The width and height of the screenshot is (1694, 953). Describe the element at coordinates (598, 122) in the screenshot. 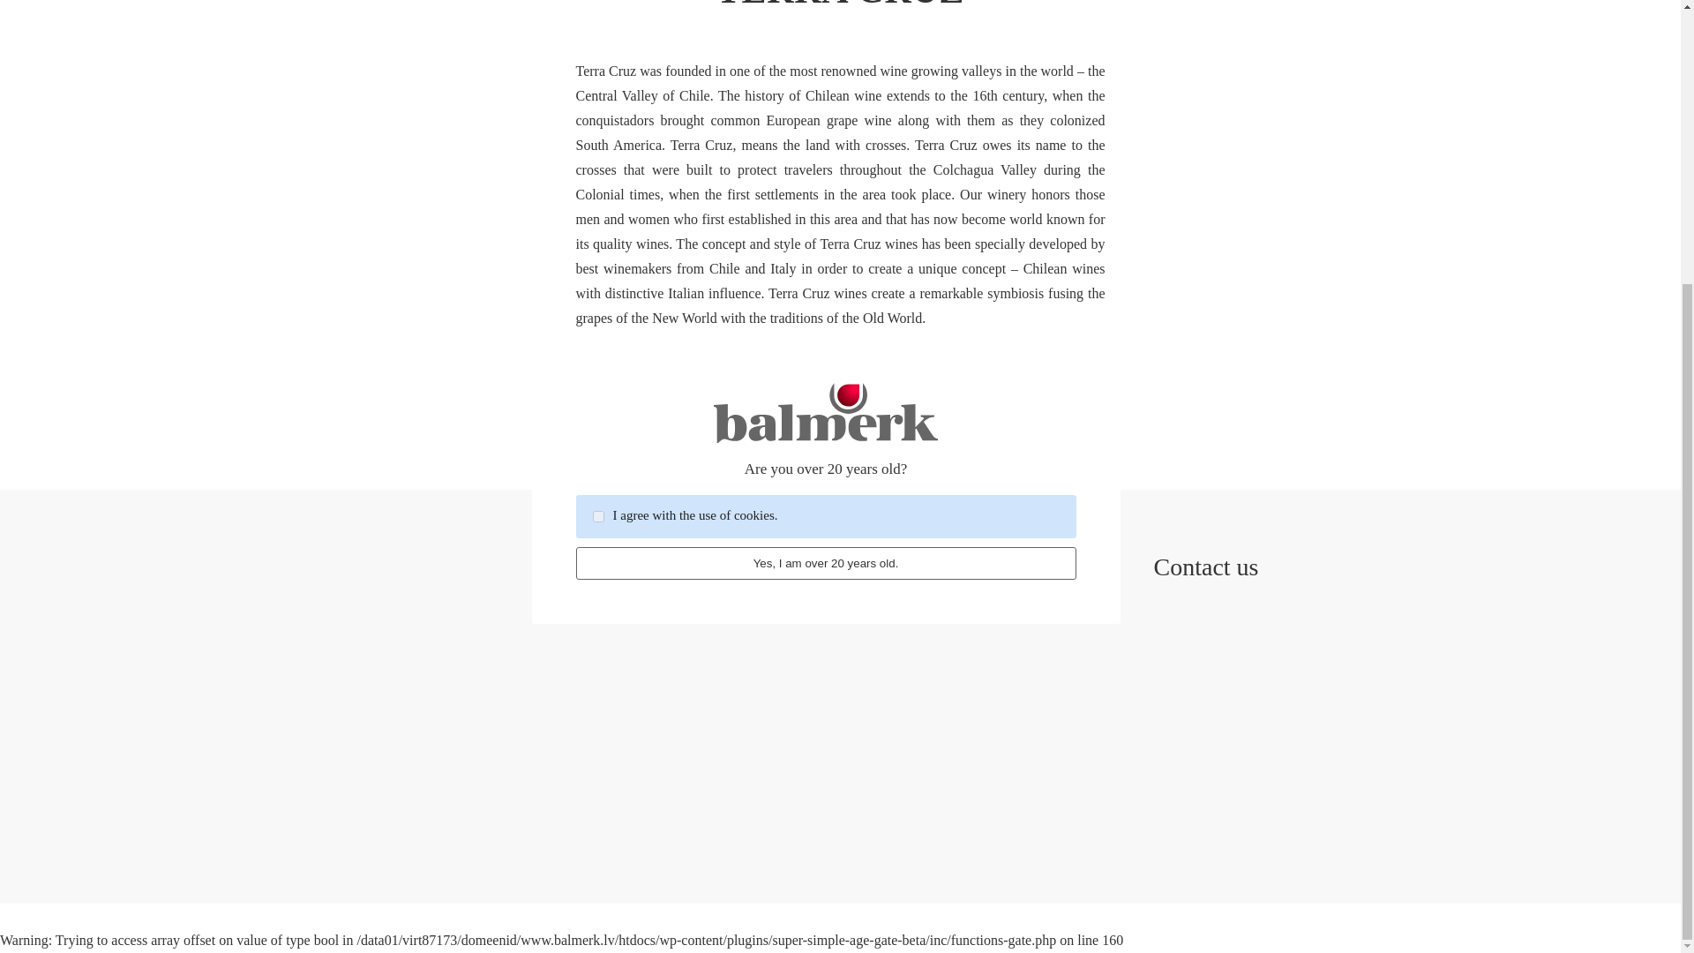

I see `1` at that location.